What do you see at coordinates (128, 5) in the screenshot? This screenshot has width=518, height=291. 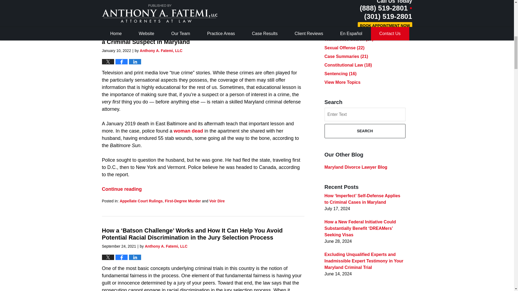 I see `Case law` at bounding box center [128, 5].